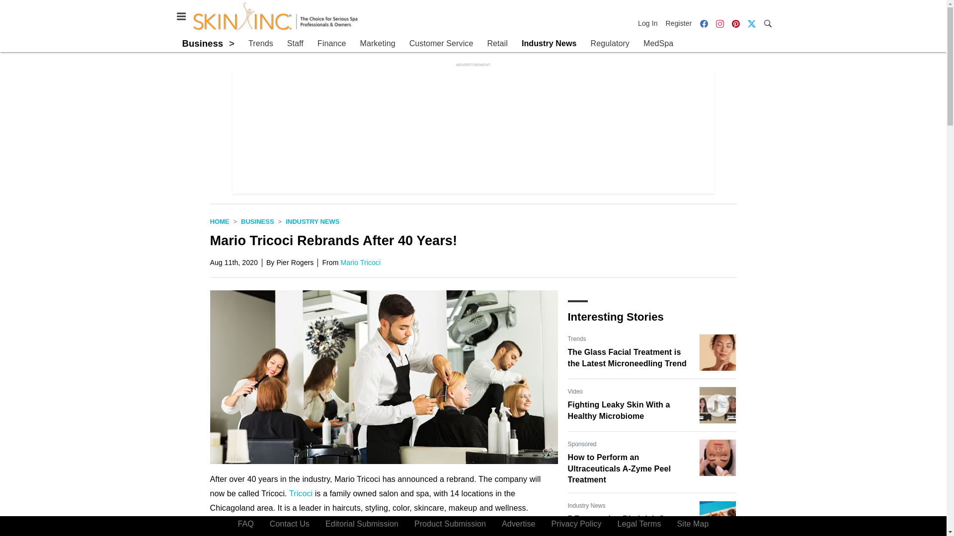  I want to click on Staff, so click(295, 44).